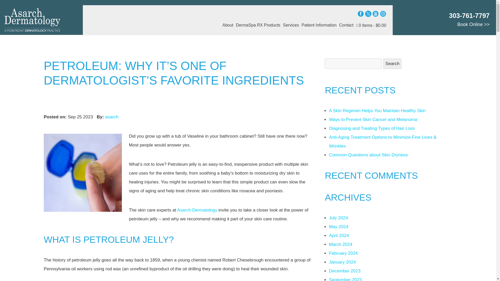 The height and width of the screenshot is (281, 500). Describe the element at coordinates (370, 25) in the screenshot. I see `Start shopping` at that location.